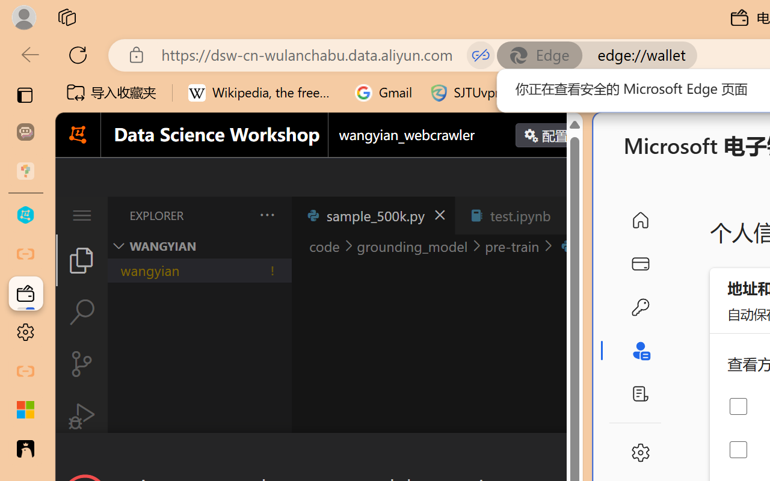  What do you see at coordinates (25, 215) in the screenshot?
I see `wangyian_dsw - DSW` at bounding box center [25, 215].